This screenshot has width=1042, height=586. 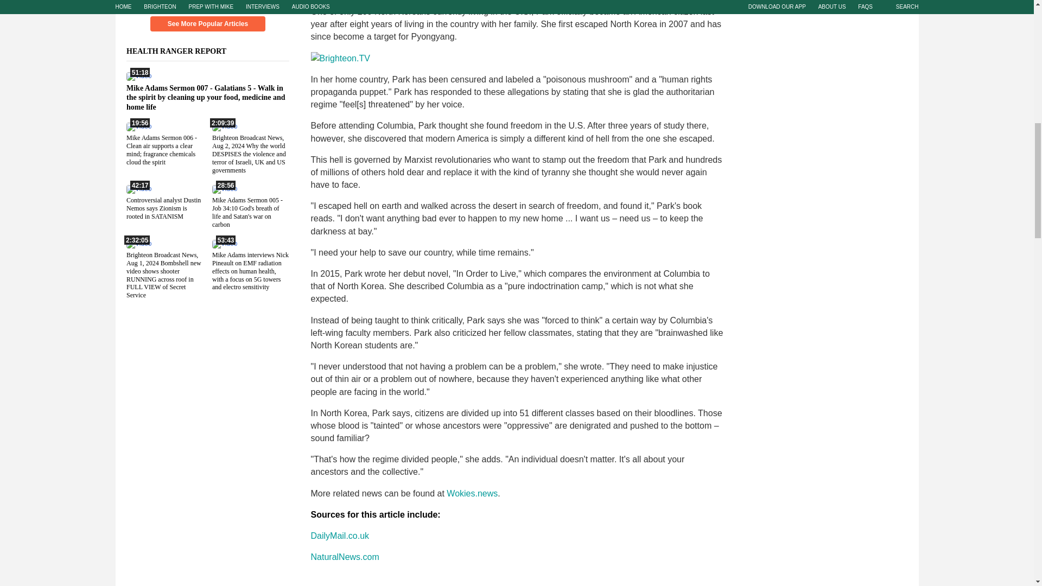 I want to click on See More Popular Articles, so click(x=207, y=24).